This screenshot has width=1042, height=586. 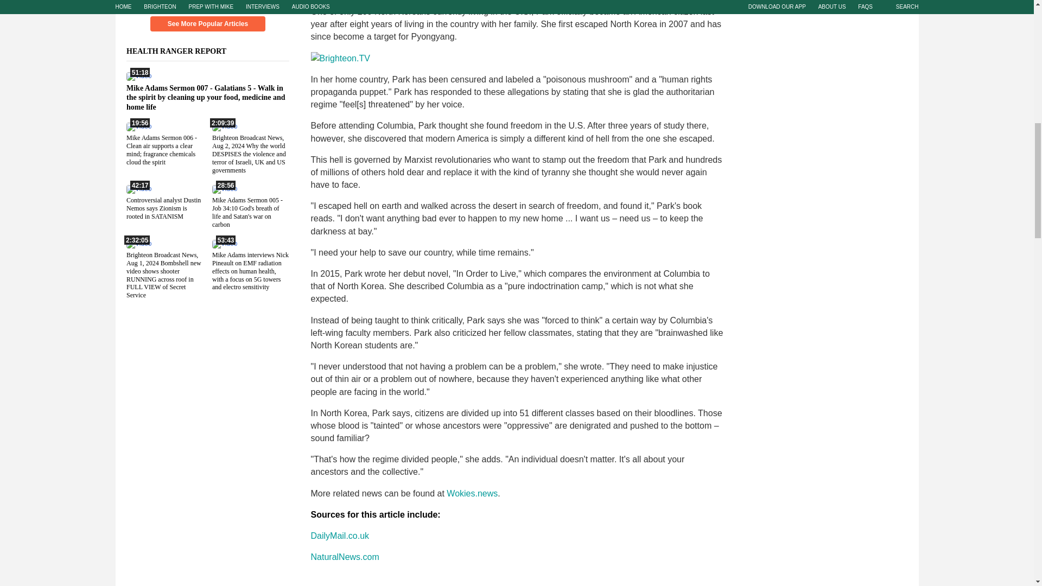 I want to click on See More Popular Articles, so click(x=207, y=24).